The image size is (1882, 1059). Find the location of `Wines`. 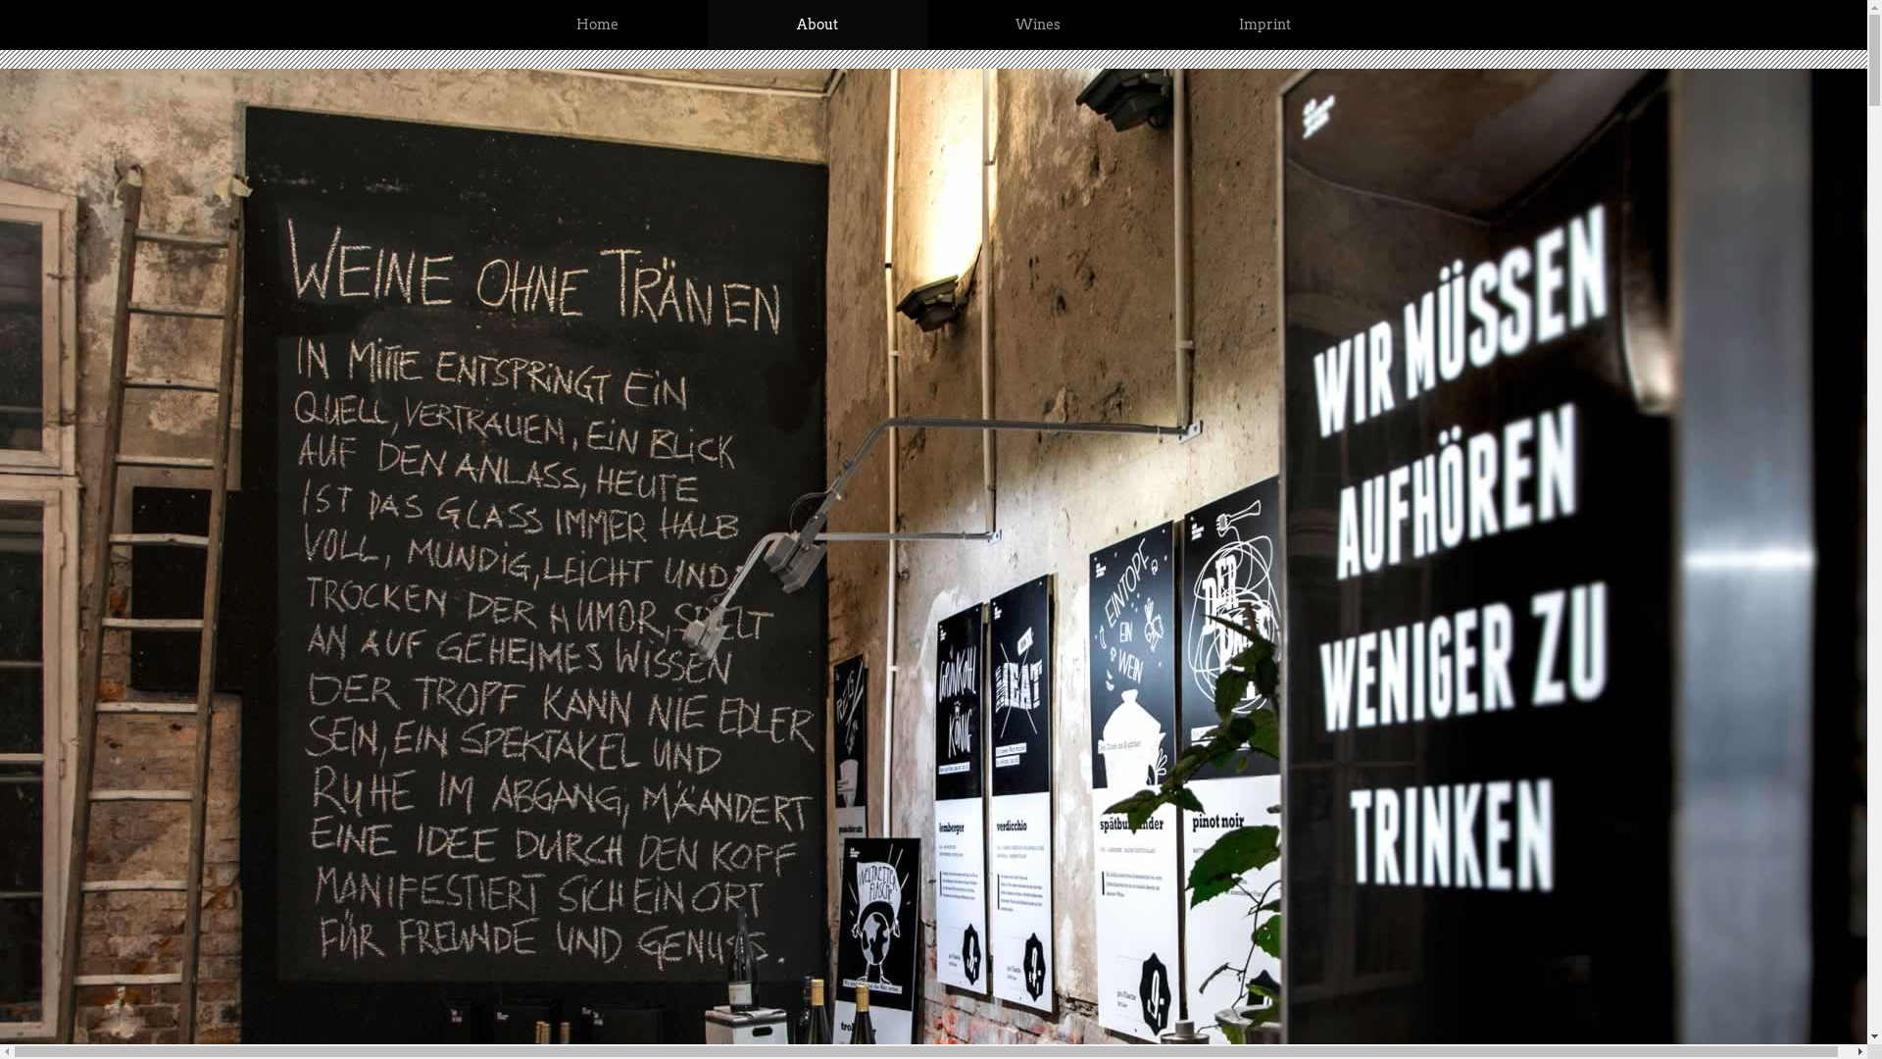

Wines is located at coordinates (1039, 25).